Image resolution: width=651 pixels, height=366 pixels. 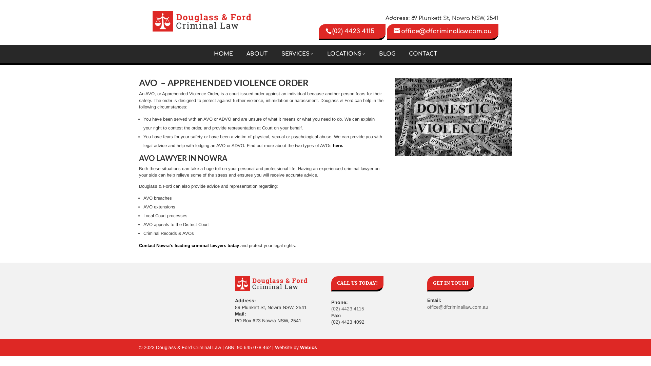 What do you see at coordinates (338, 146) in the screenshot?
I see `here.` at bounding box center [338, 146].